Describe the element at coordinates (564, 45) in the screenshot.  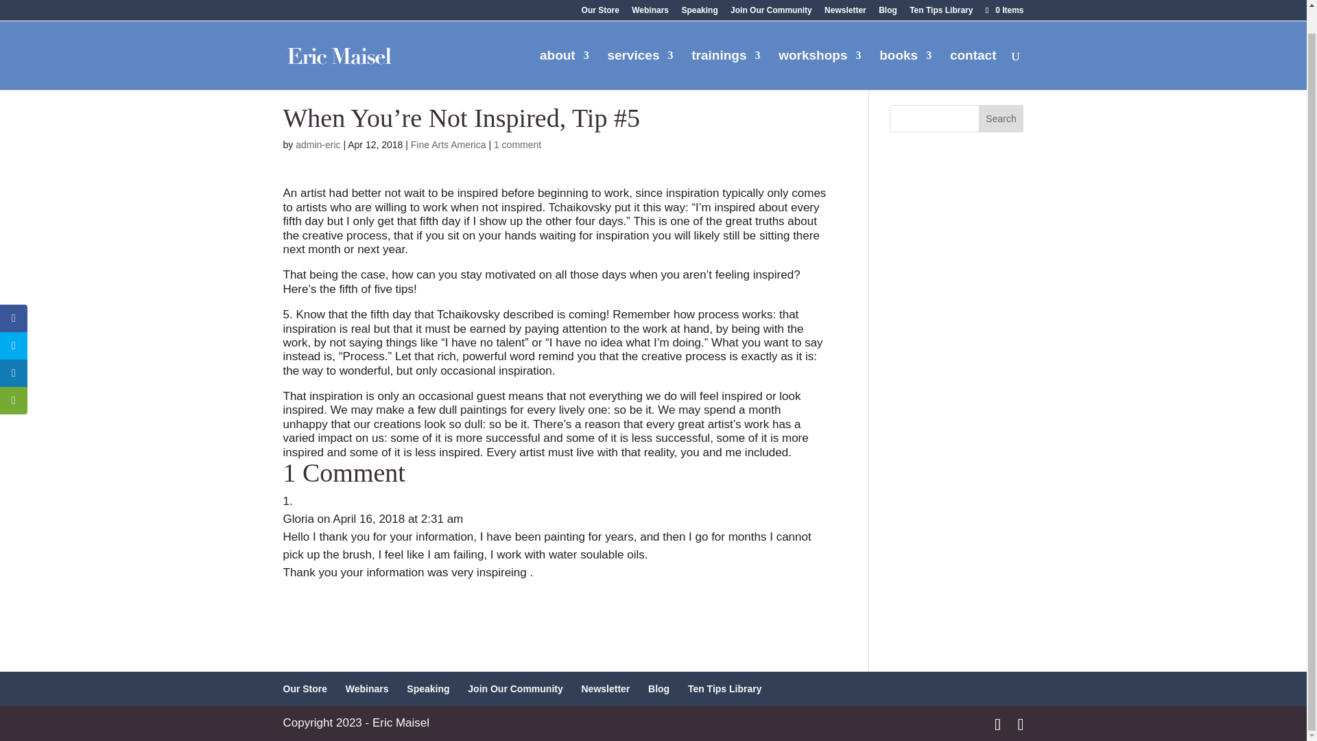
I see `about` at that location.